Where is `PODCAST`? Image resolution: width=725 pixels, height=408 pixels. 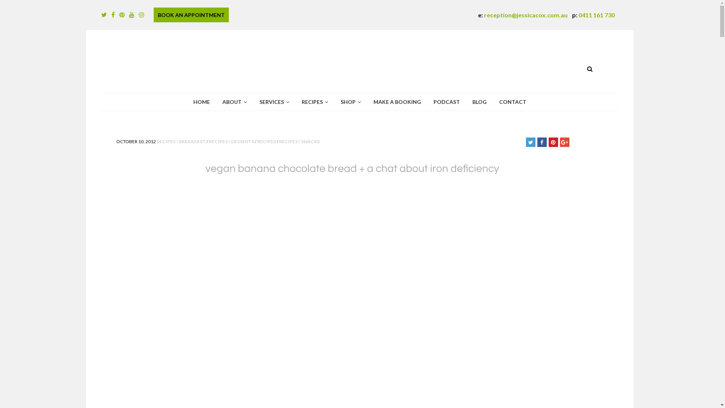 PODCAST is located at coordinates (446, 102).